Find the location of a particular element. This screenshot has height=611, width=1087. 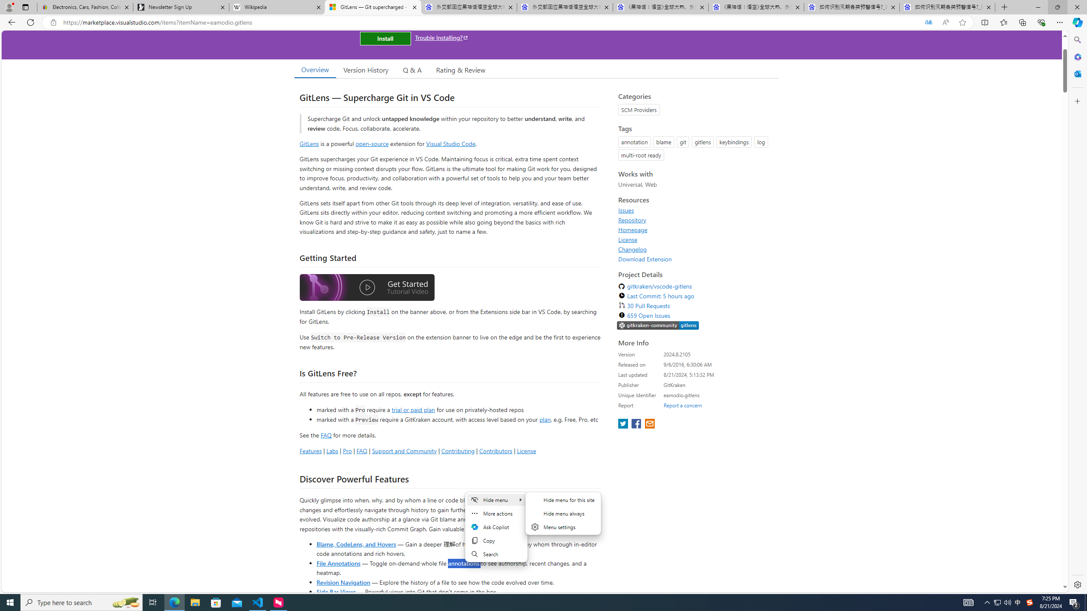

Hide menu is located at coordinates (496, 500).